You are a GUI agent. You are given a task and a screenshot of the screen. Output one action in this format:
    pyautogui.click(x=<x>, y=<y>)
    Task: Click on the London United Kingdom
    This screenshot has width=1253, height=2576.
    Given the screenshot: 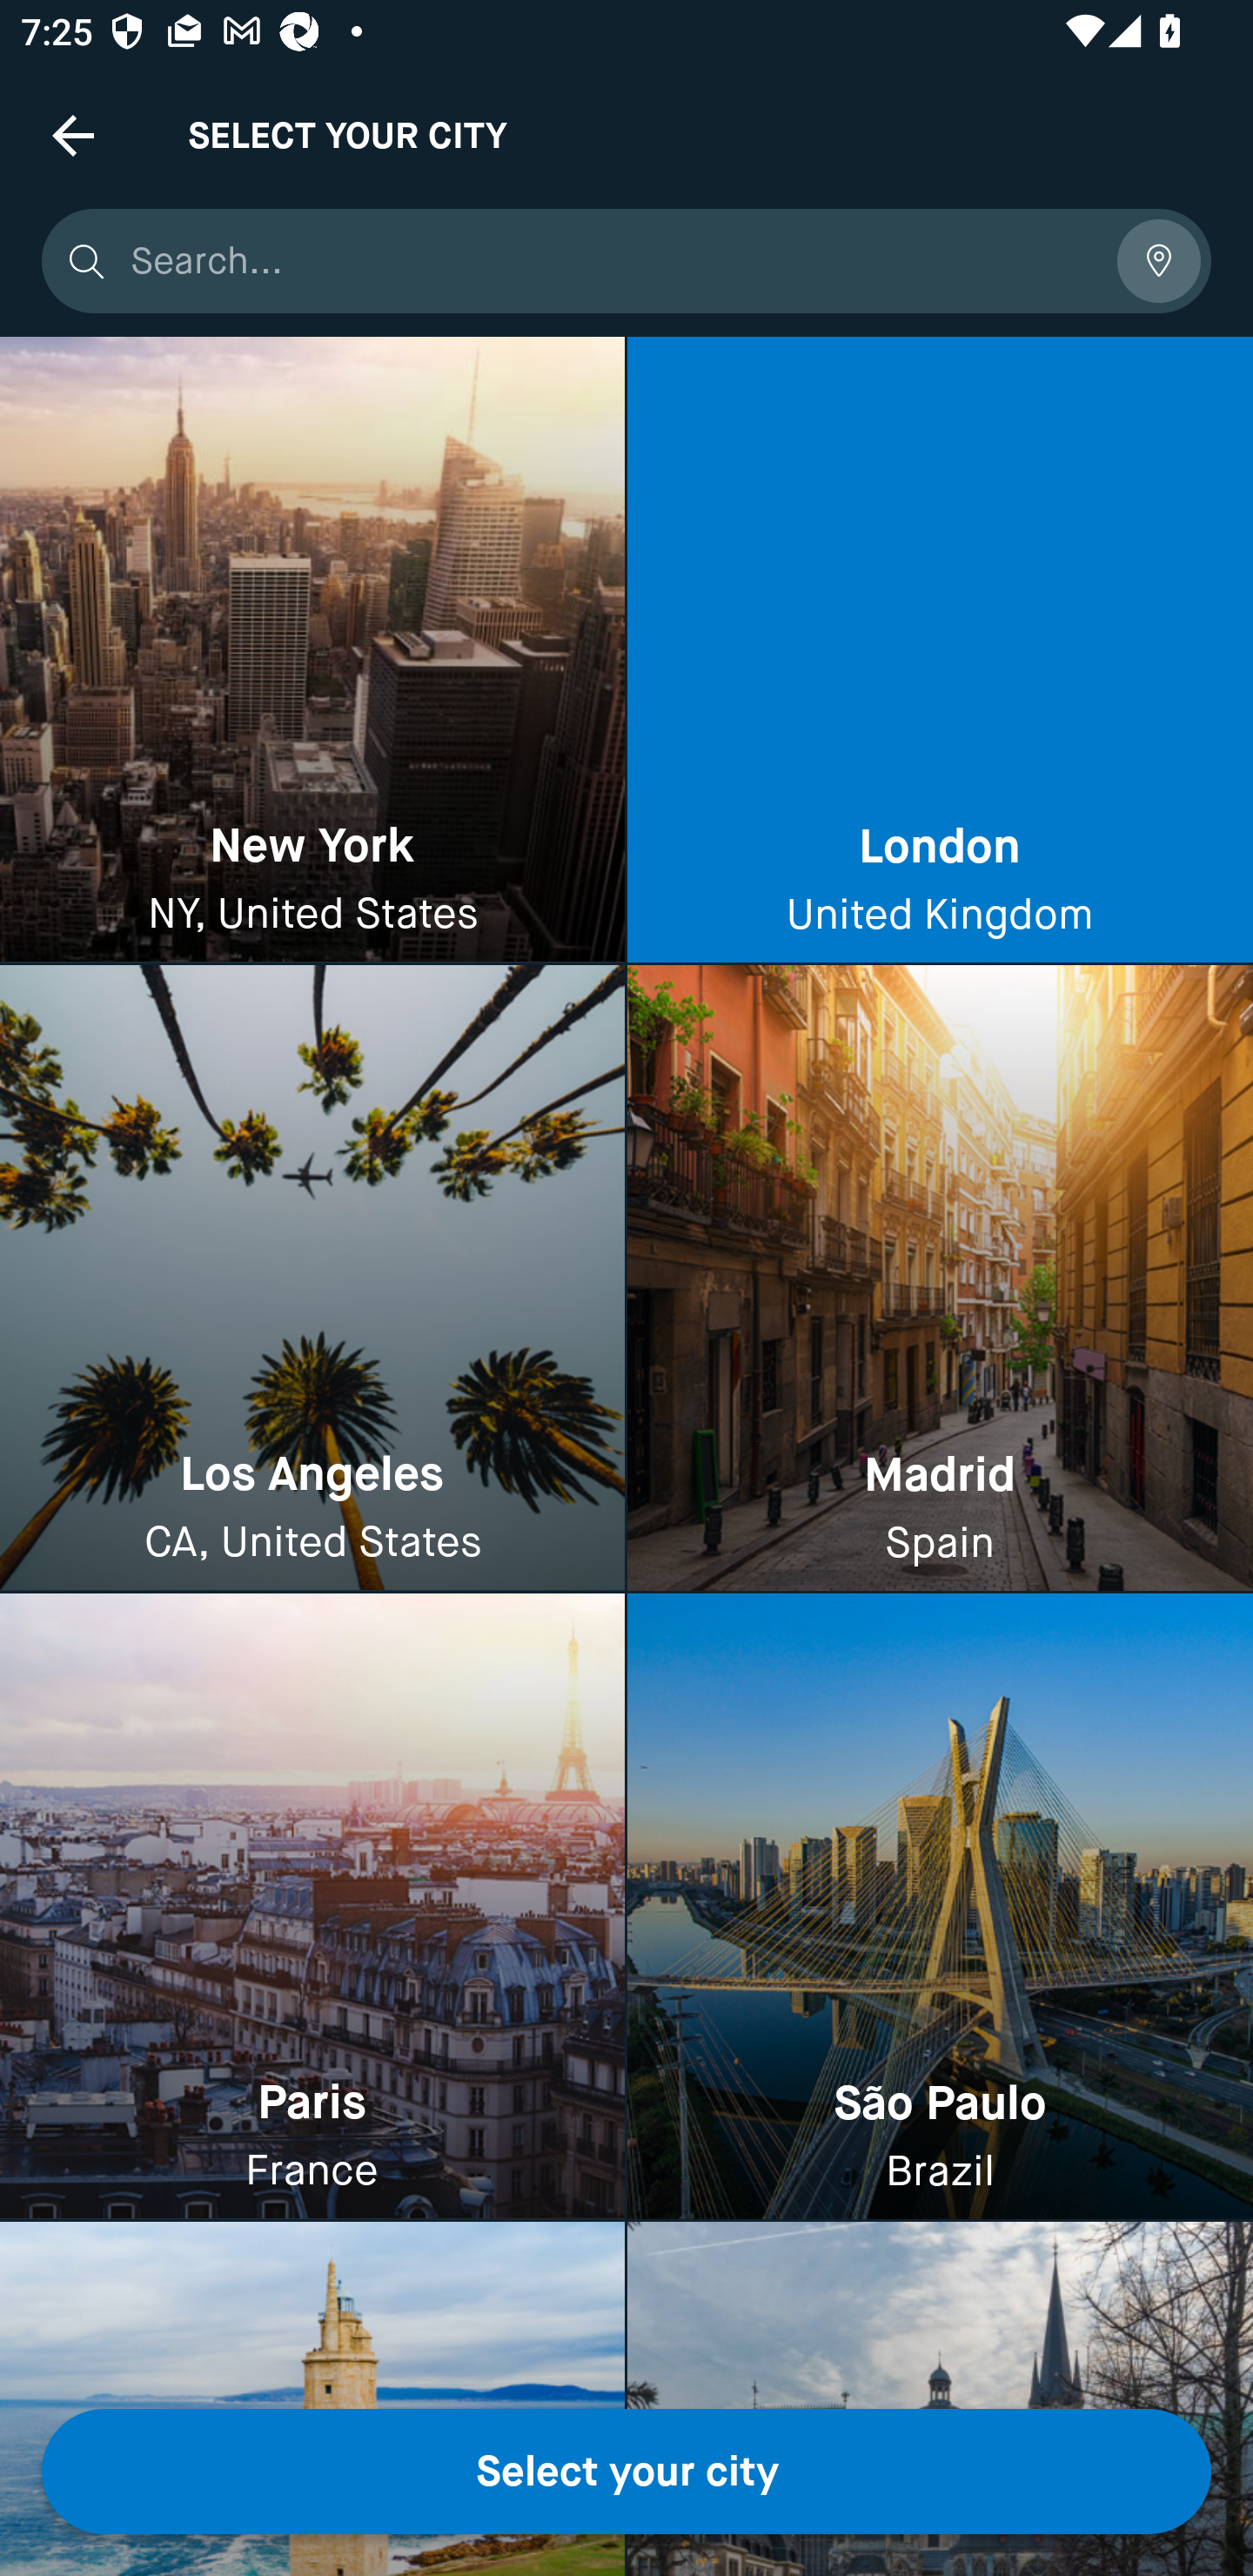 What is the action you would take?
    pyautogui.click(x=940, y=650)
    